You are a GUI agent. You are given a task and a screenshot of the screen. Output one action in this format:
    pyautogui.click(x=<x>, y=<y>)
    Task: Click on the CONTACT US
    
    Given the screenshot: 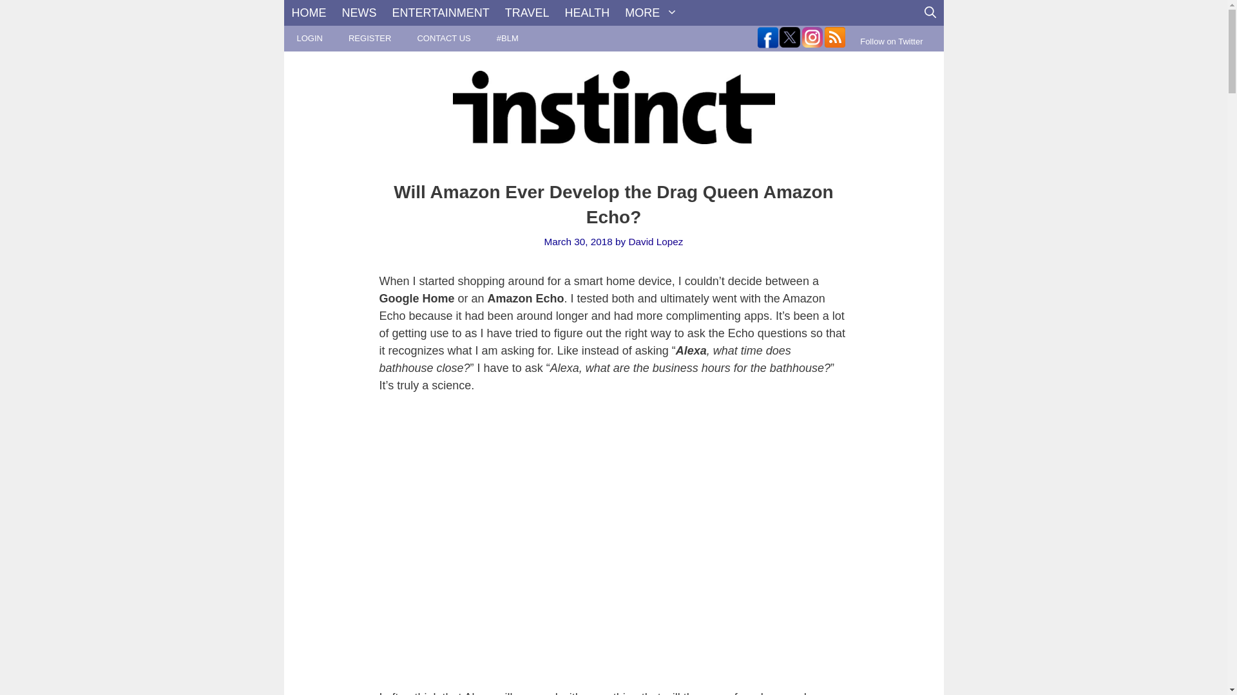 What is the action you would take?
    pyautogui.click(x=443, y=38)
    